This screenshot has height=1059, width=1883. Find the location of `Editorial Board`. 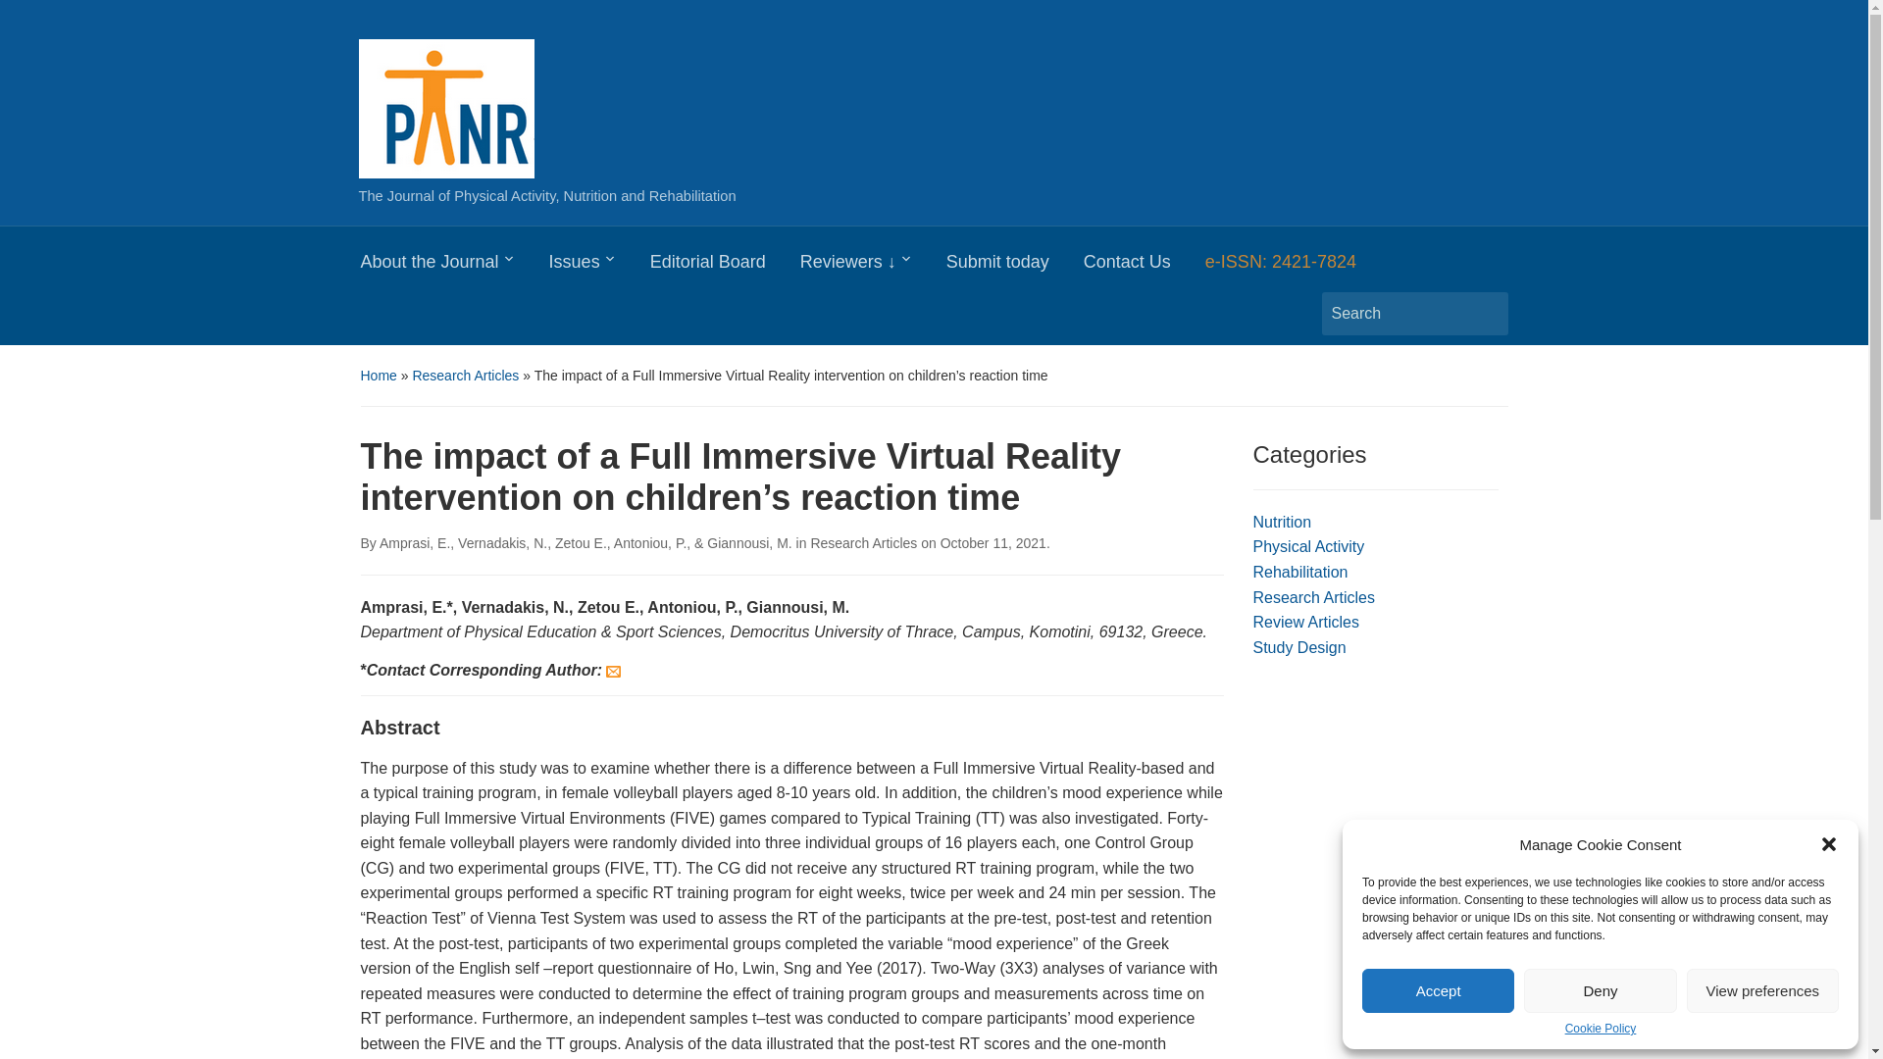

Editorial Board is located at coordinates (725, 267).